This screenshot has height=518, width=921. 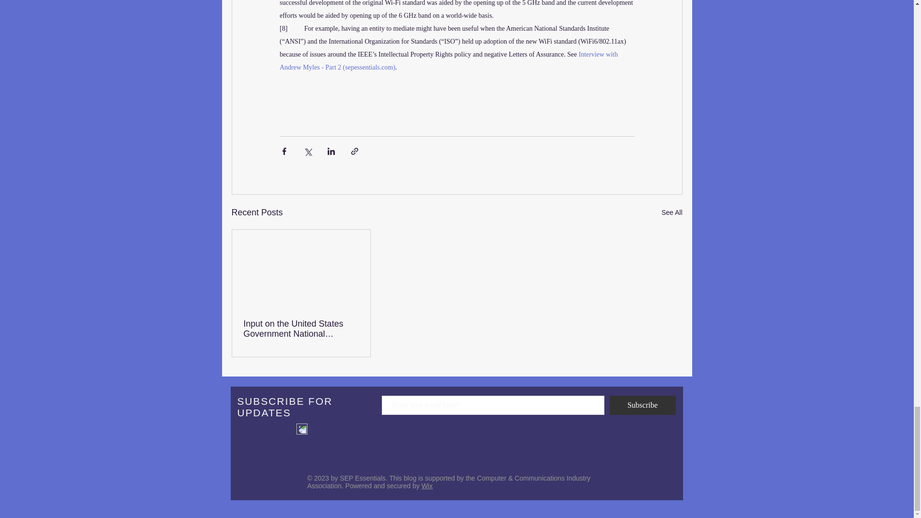 I want to click on Subscribe, so click(x=642, y=405).